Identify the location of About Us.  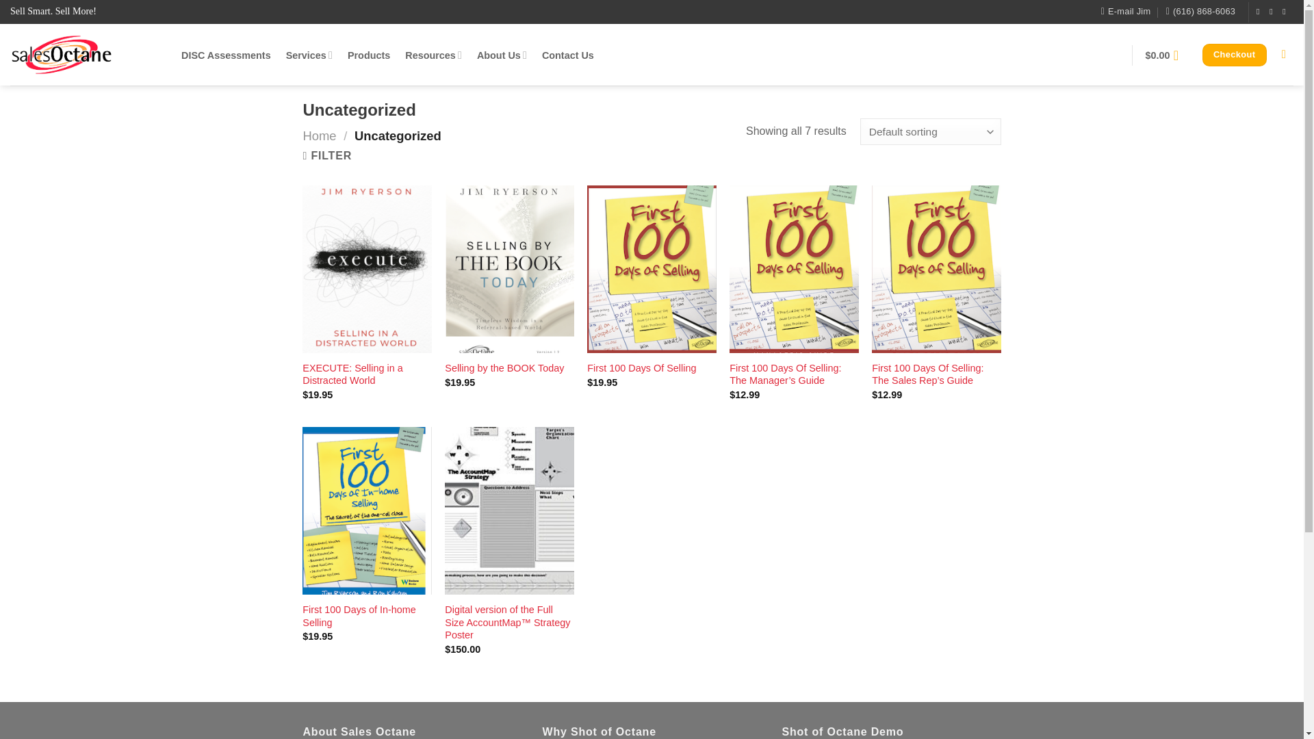
(501, 55).